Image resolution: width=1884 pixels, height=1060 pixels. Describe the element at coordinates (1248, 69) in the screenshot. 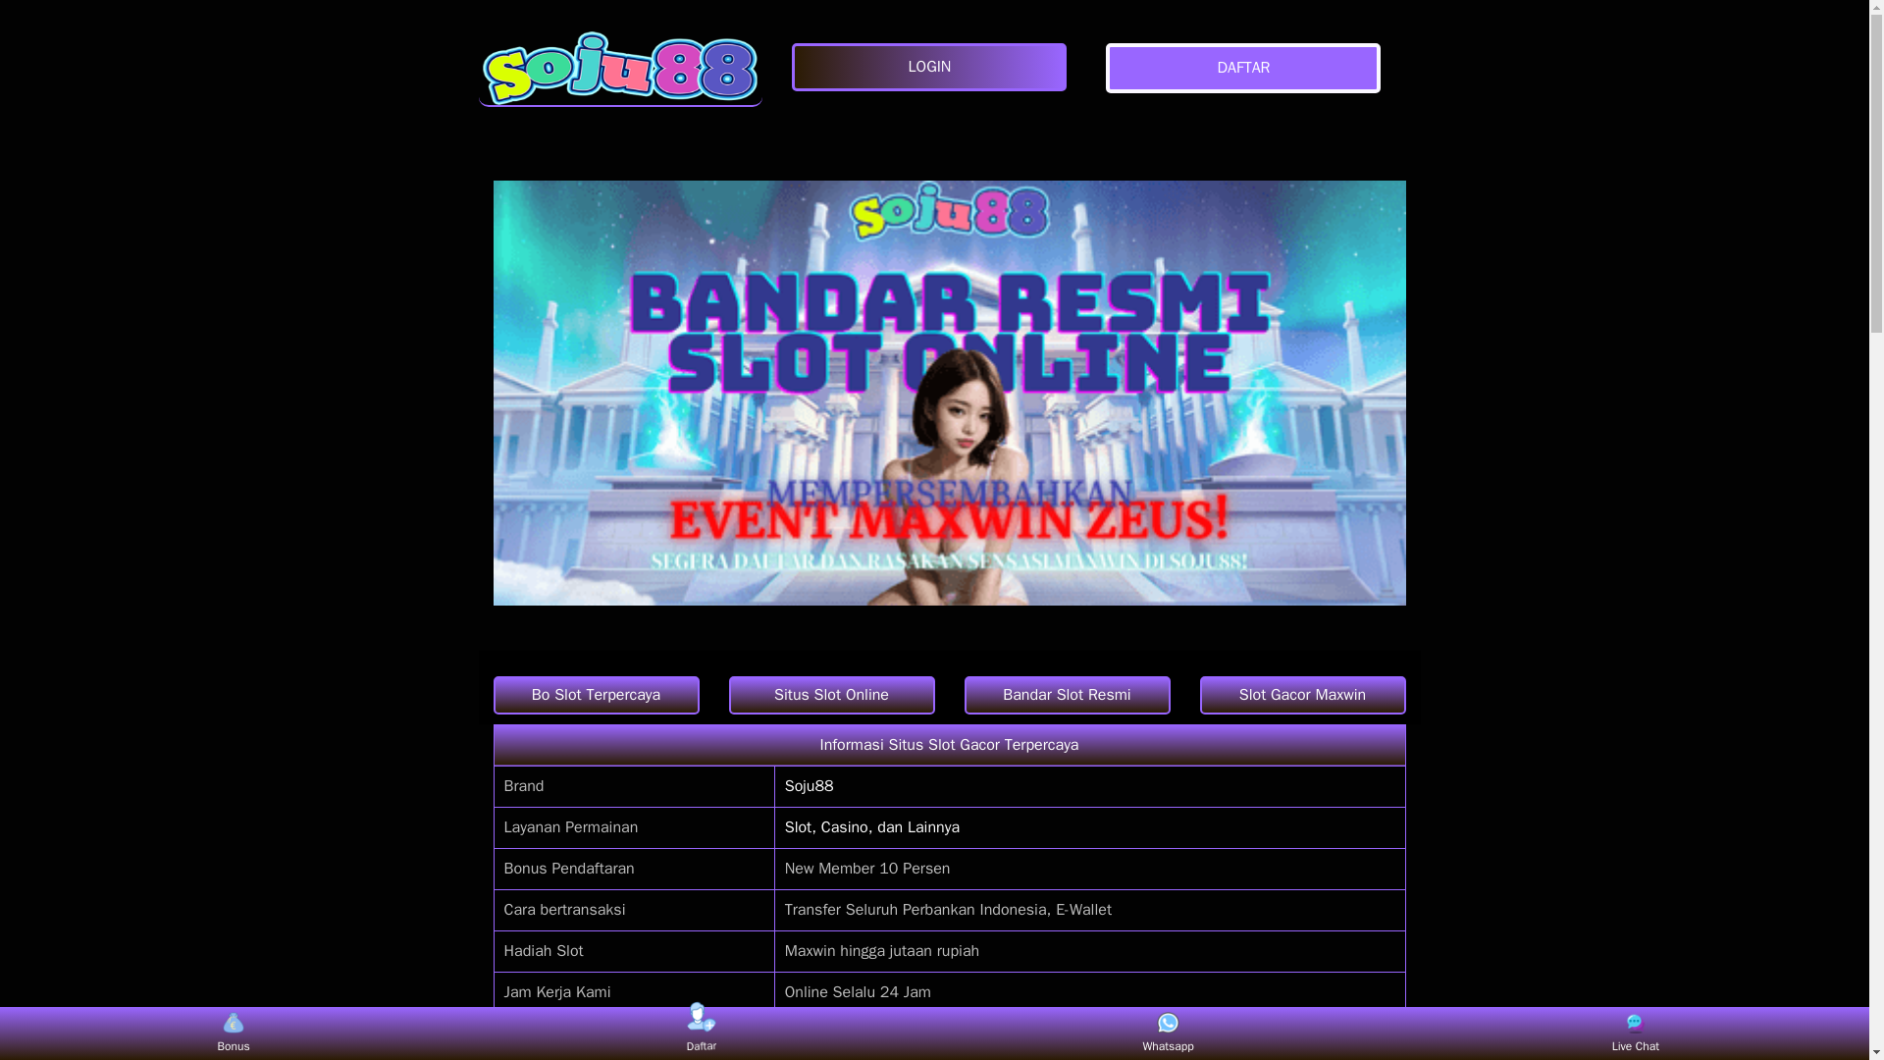

I see `DAFTAR` at that location.